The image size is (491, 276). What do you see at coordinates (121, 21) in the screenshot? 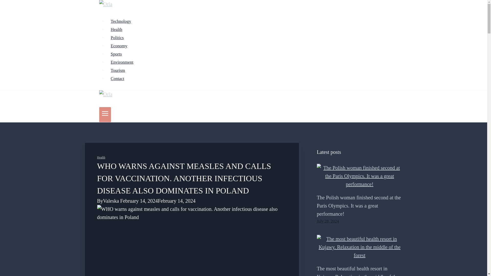
I see `Technology` at bounding box center [121, 21].